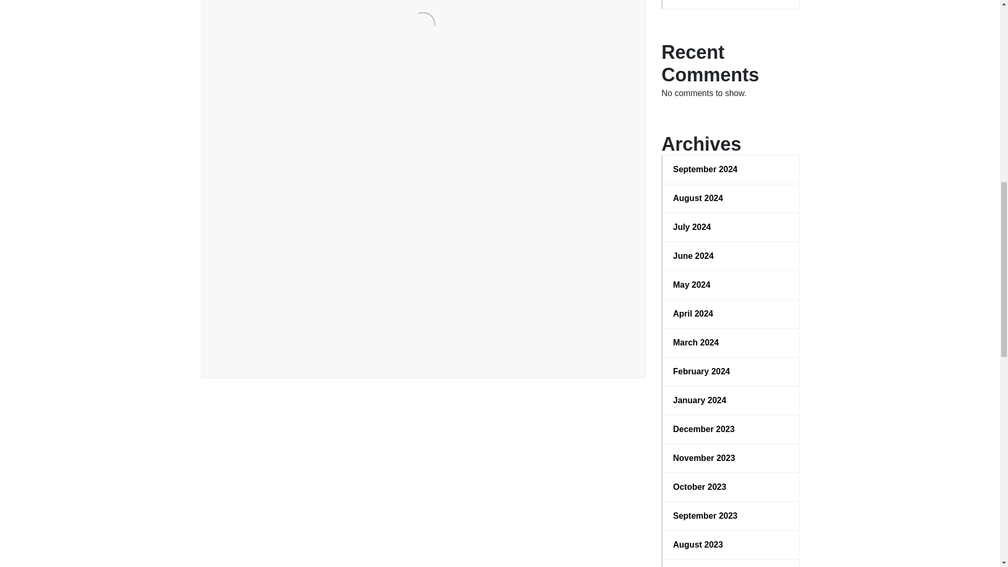  What do you see at coordinates (731, 516) in the screenshot?
I see `September 2023` at bounding box center [731, 516].